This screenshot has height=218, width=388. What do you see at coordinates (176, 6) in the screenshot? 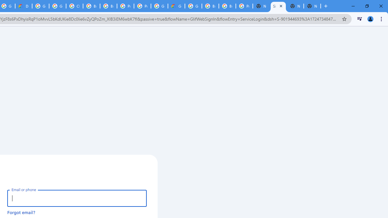
I see `Google Cloud Estimate Summary` at bounding box center [176, 6].